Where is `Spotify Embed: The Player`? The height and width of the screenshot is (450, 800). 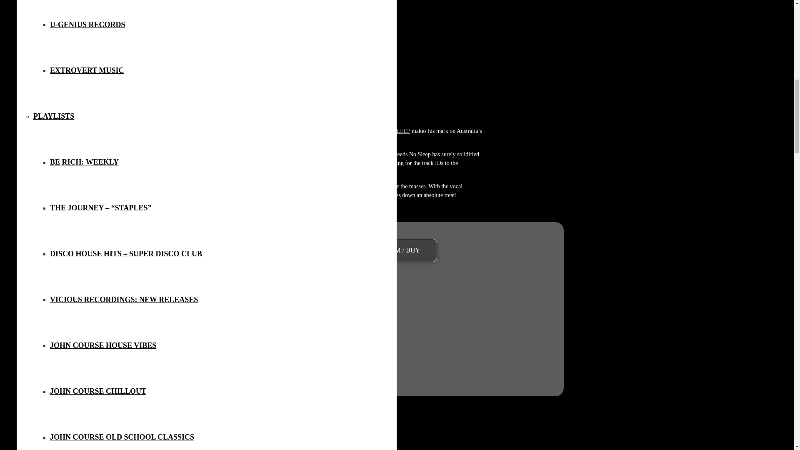
Spotify Embed: The Player is located at coordinates (396, 317).